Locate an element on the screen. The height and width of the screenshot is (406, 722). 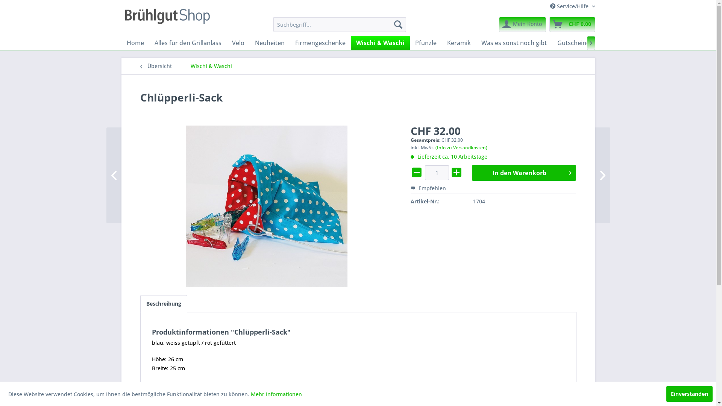
Velo is located at coordinates (238, 43).